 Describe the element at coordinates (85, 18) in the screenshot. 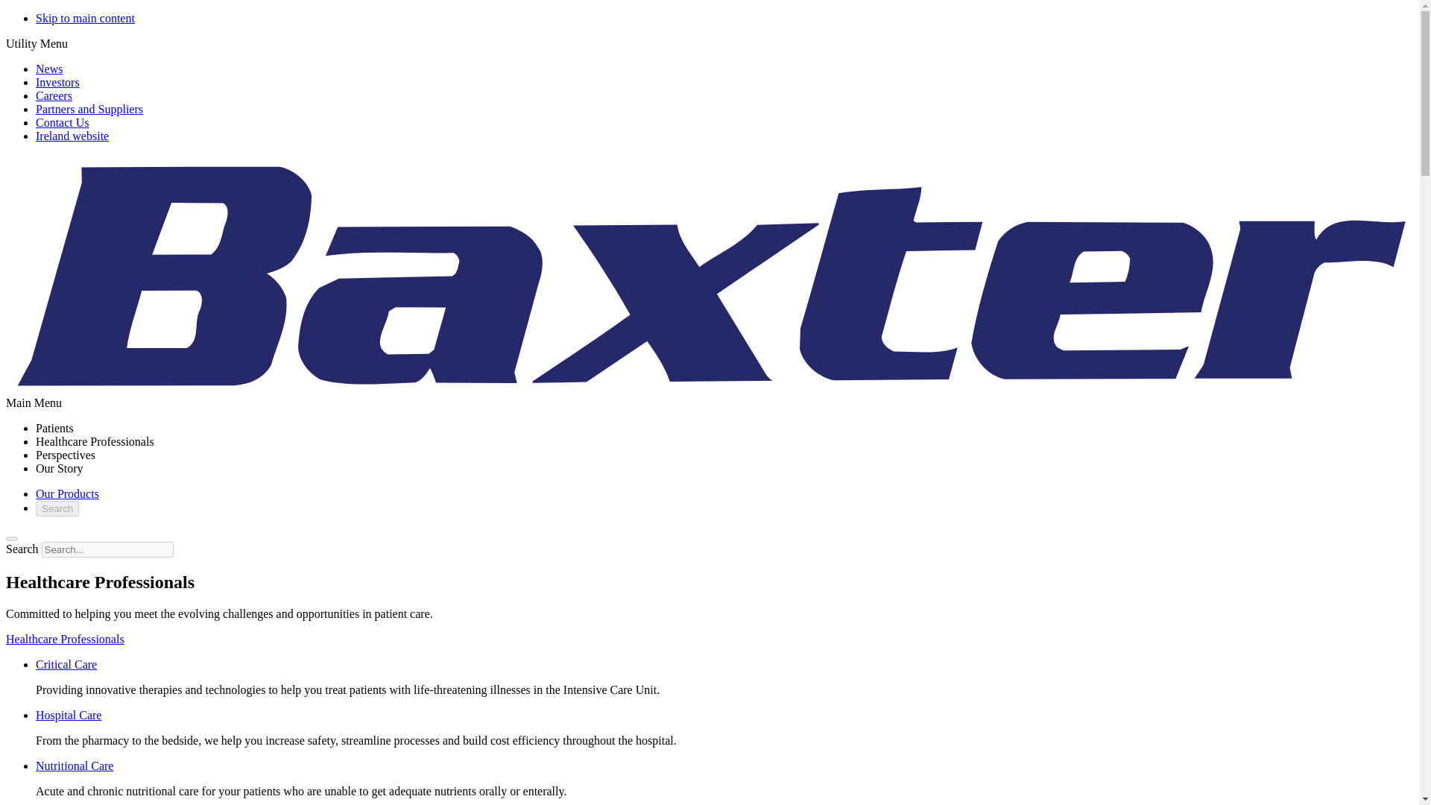

I see `Skip to main content` at that location.